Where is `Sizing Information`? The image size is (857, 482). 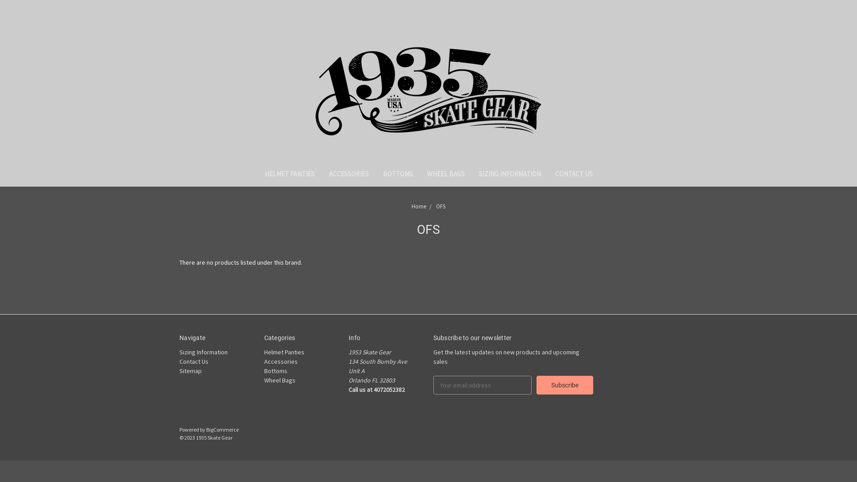
Sizing Information is located at coordinates (204, 352).